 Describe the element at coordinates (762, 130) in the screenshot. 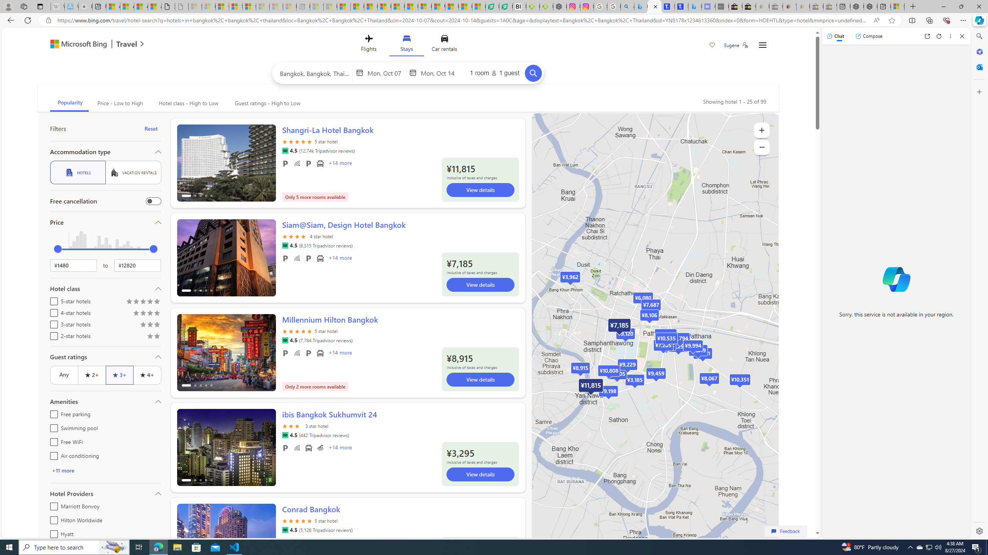

I see `Zoom in` at that location.